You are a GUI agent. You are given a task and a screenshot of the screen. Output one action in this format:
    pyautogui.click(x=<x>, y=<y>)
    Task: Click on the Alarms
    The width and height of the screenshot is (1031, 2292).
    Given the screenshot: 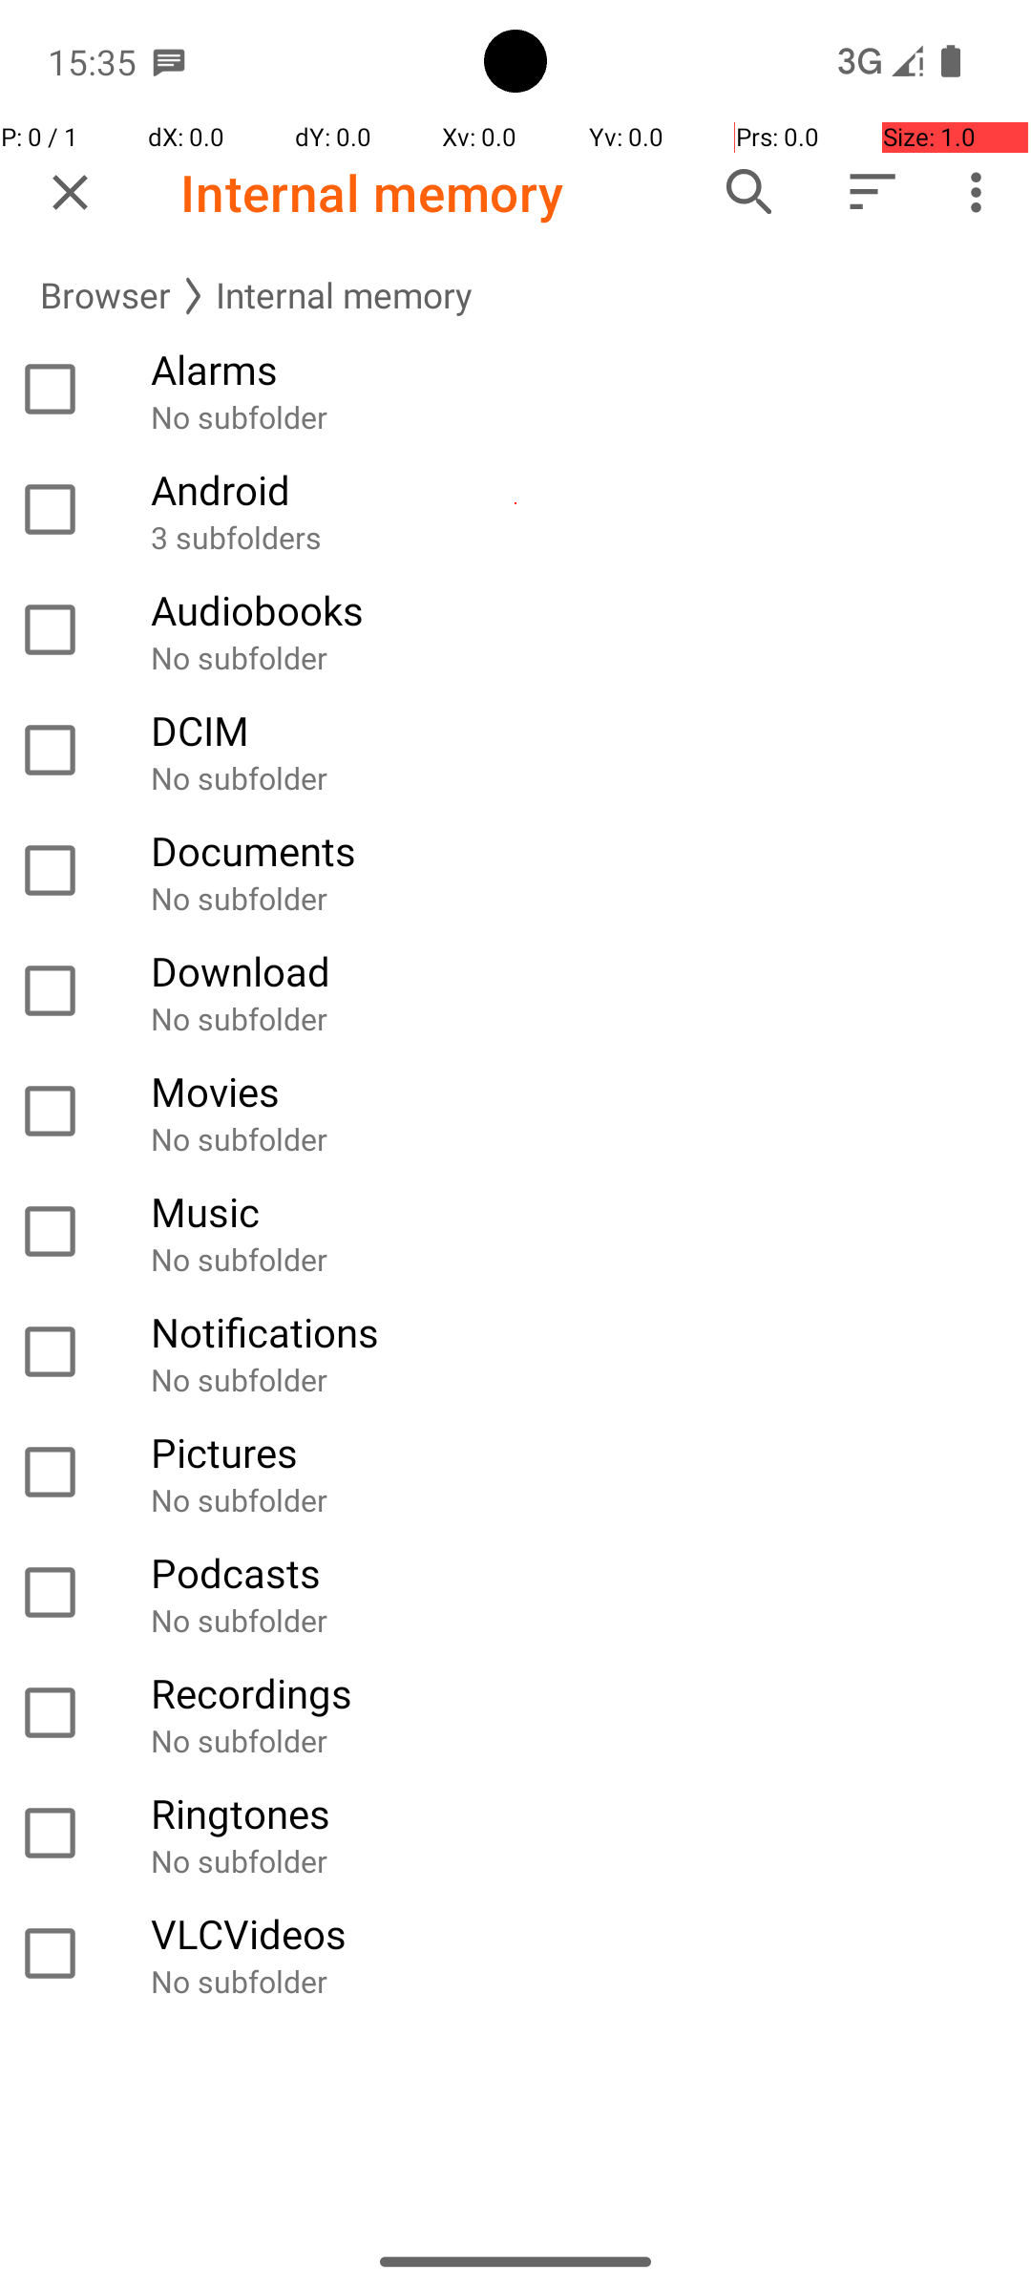 What is the action you would take?
    pyautogui.click(x=580, y=369)
    